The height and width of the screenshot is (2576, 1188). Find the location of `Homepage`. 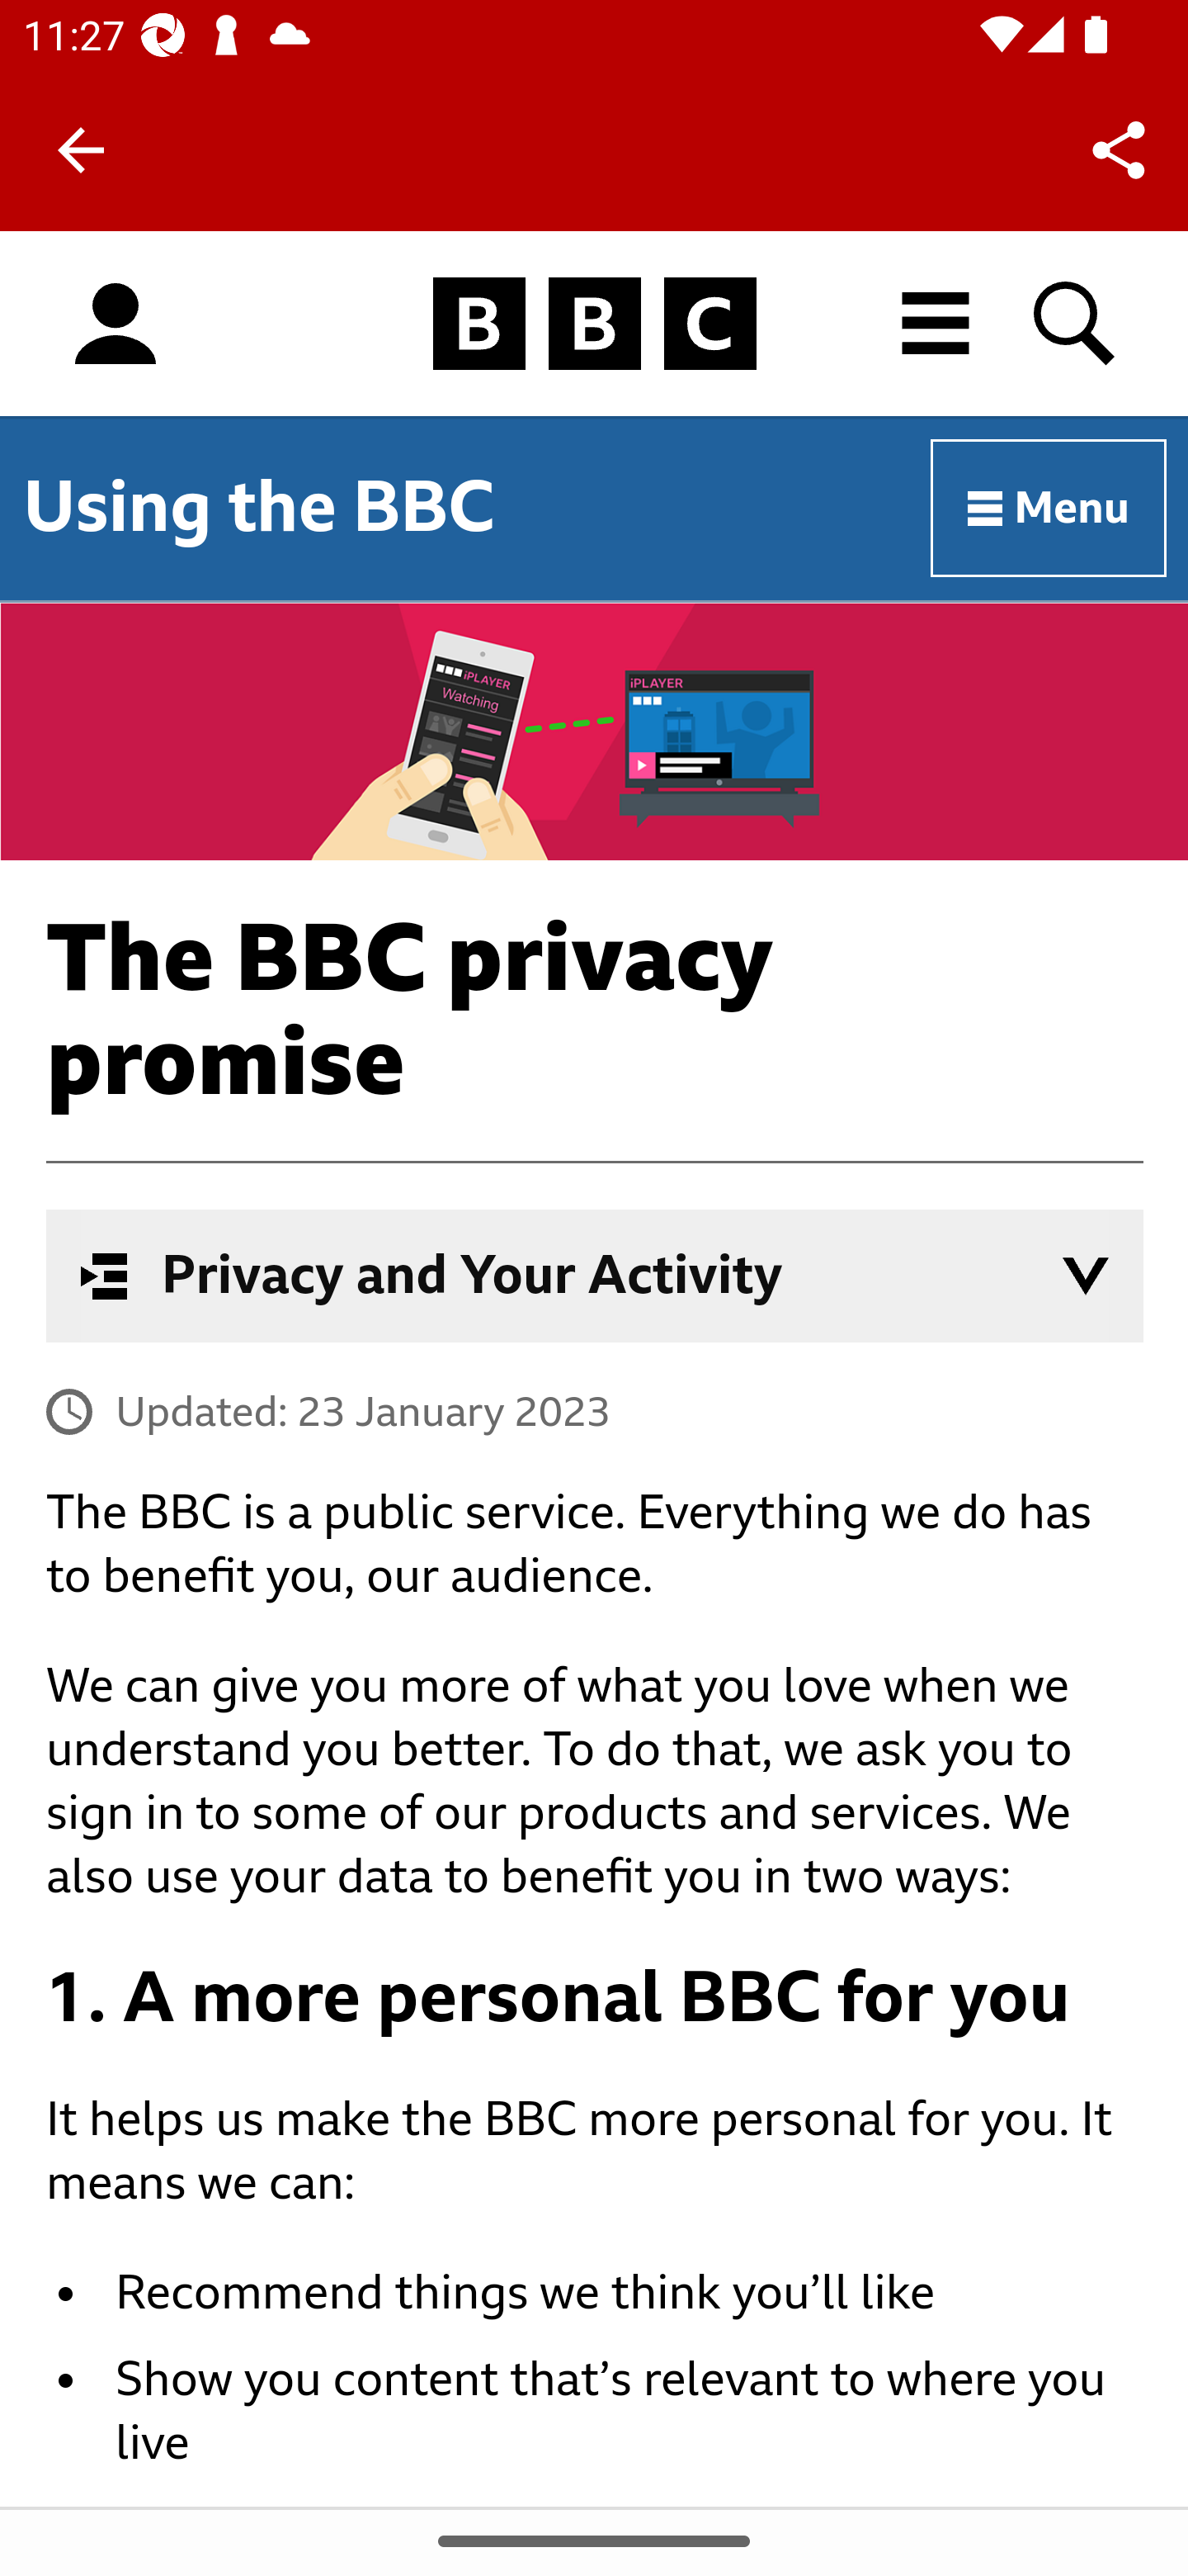

Homepage is located at coordinates (594, 325).